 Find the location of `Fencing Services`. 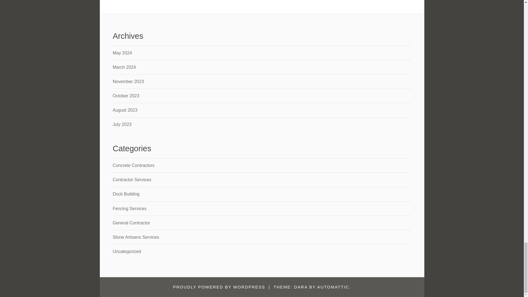

Fencing Services is located at coordinates (130, 208).